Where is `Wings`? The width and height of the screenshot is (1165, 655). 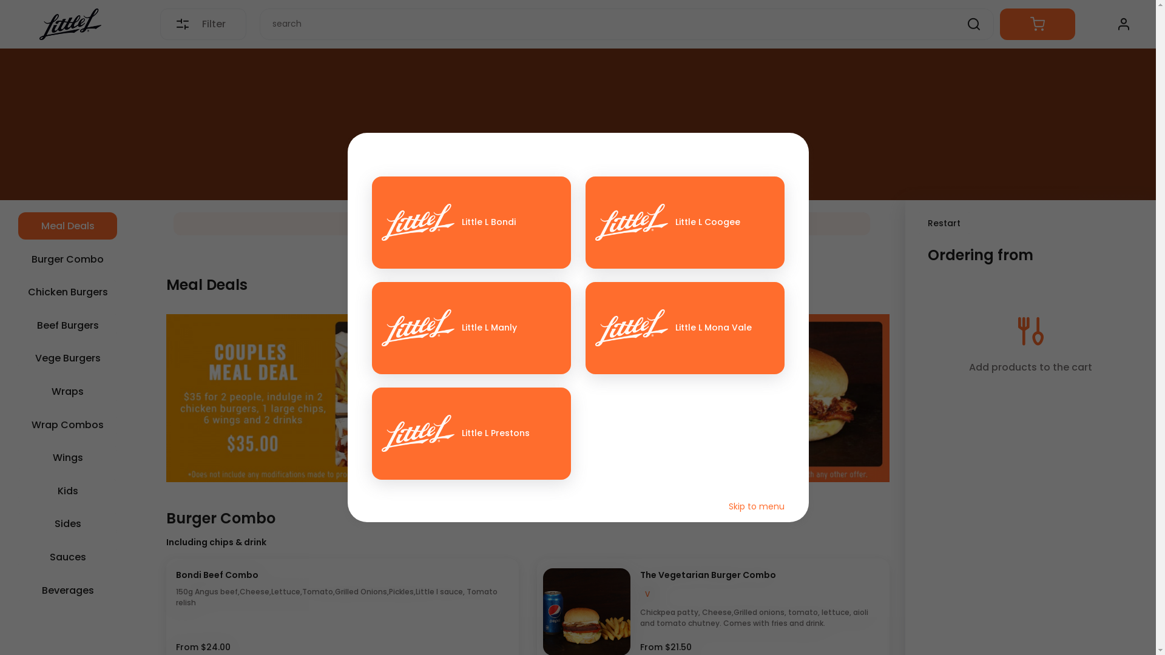 Wings is located at coordinates (68, 457).